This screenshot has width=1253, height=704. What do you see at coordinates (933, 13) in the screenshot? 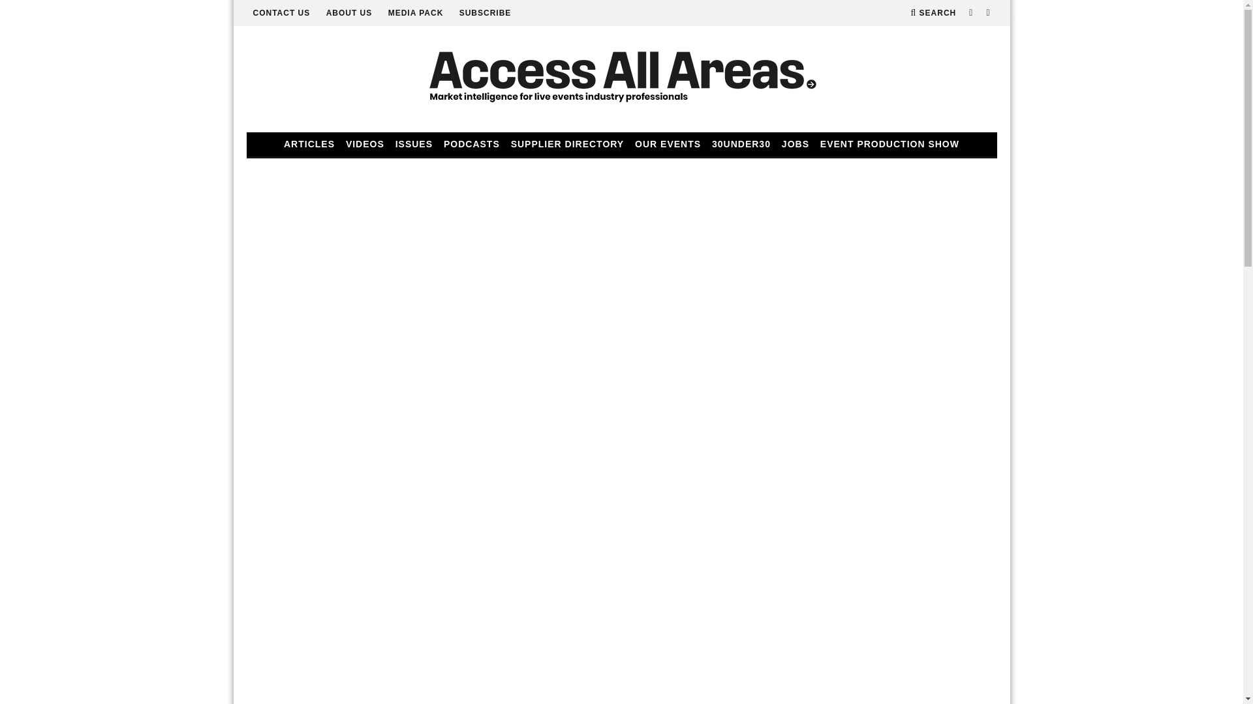
I see `Search` at bounding box center [933, 13].